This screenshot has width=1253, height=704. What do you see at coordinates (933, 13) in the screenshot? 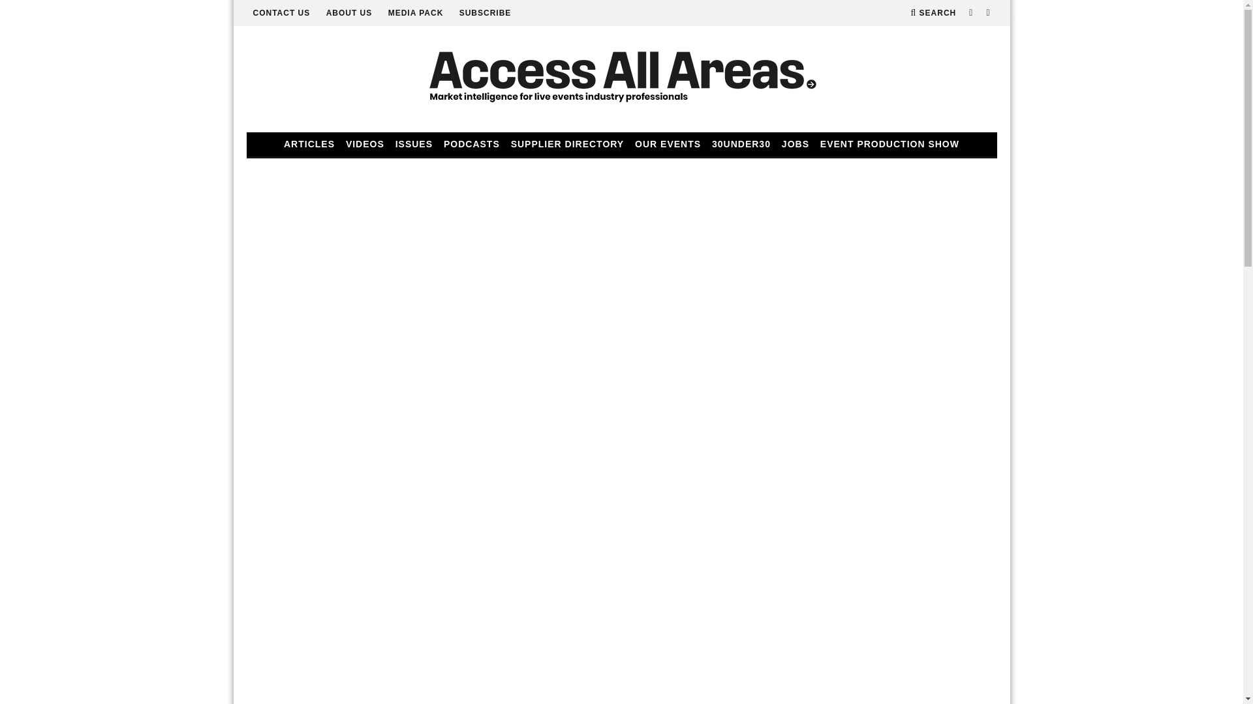
I see `Search` at bounding box center [933, 13].